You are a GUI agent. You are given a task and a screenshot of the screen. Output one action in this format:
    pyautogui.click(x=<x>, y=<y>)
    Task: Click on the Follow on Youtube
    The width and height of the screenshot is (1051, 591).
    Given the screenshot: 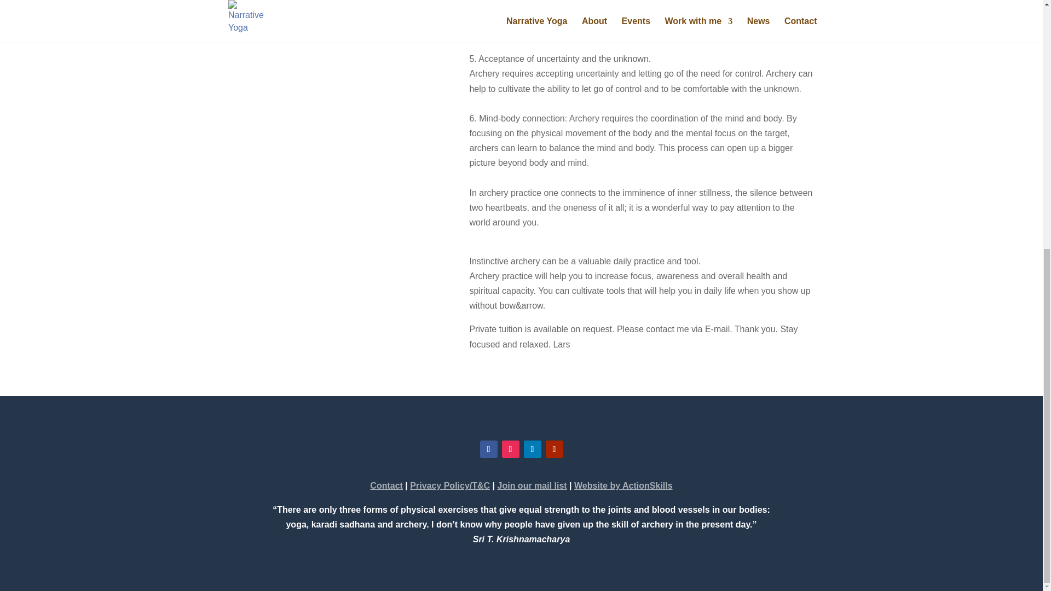 What is the action you would take?
    pyautogui.click(x=554, y=449)
    